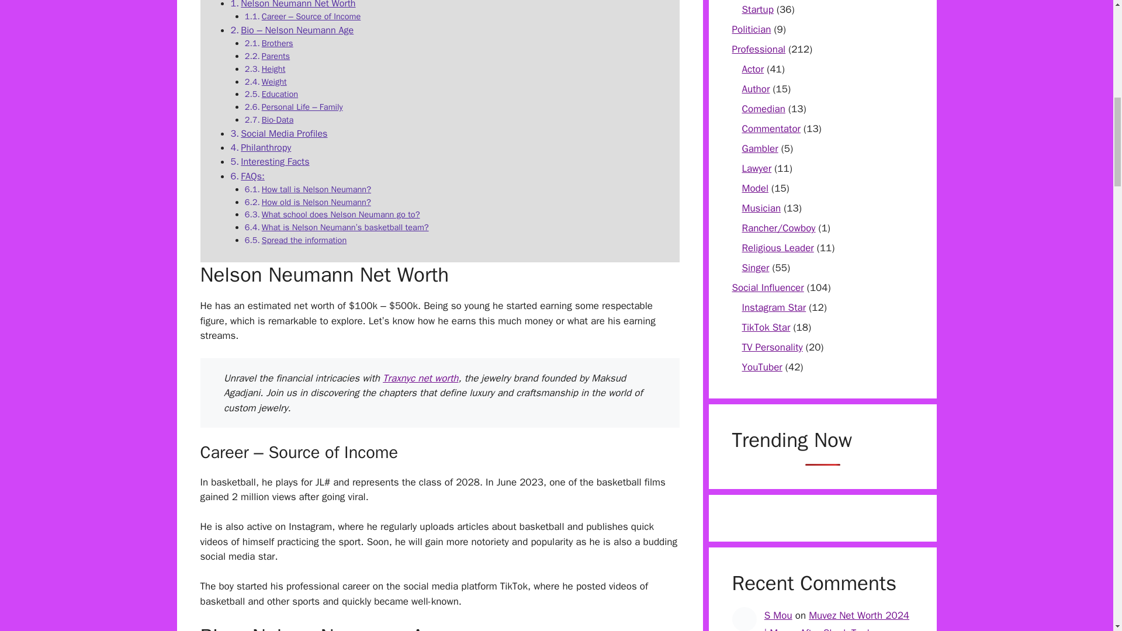  Describe the element at coordinates (275, 56) in the screenshot. I see `Parents` at that location.